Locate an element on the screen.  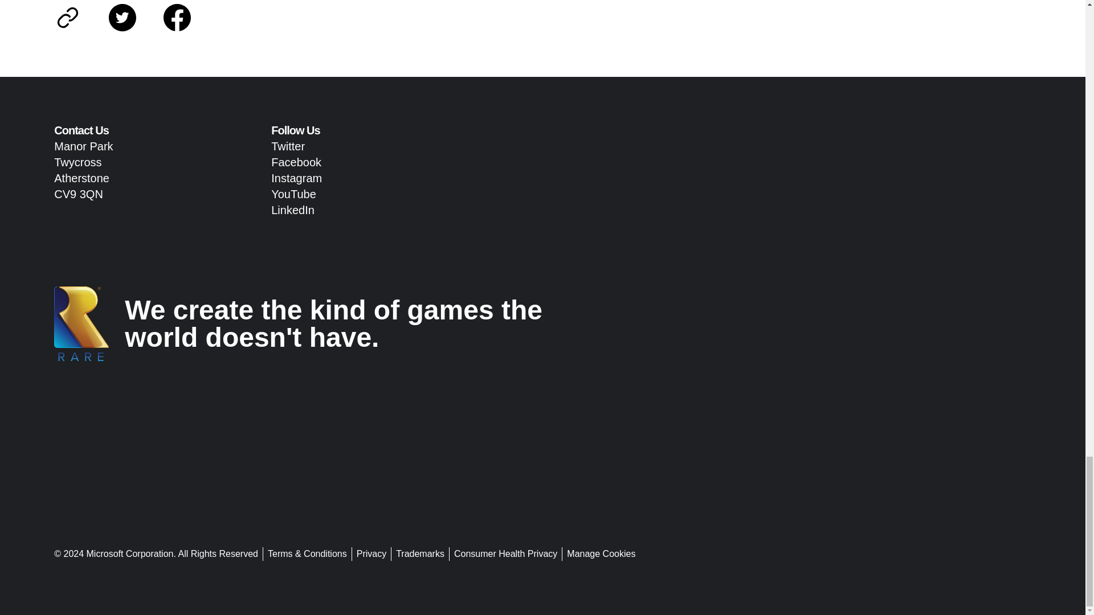
LinkedIn is located at coordinates (293, 210).